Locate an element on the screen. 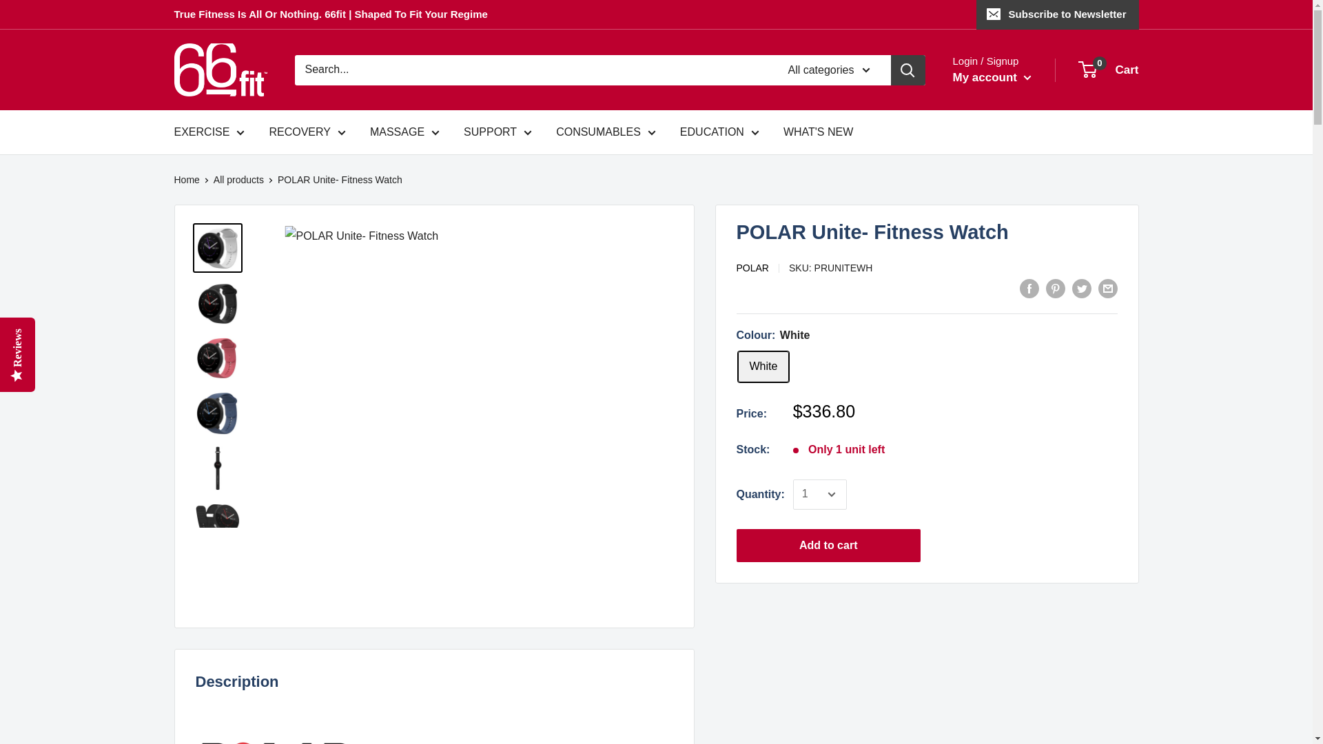 Image resolution: width=1323 pixels, height=744 pixels. Subscribe to Newsletter is located at coordinates (1057, 14).